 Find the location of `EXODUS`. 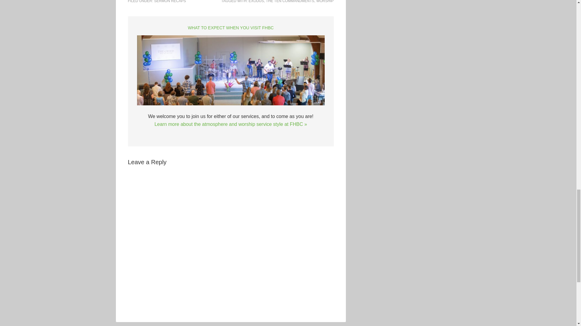

EXODUS is located at coordinates (256, 1).